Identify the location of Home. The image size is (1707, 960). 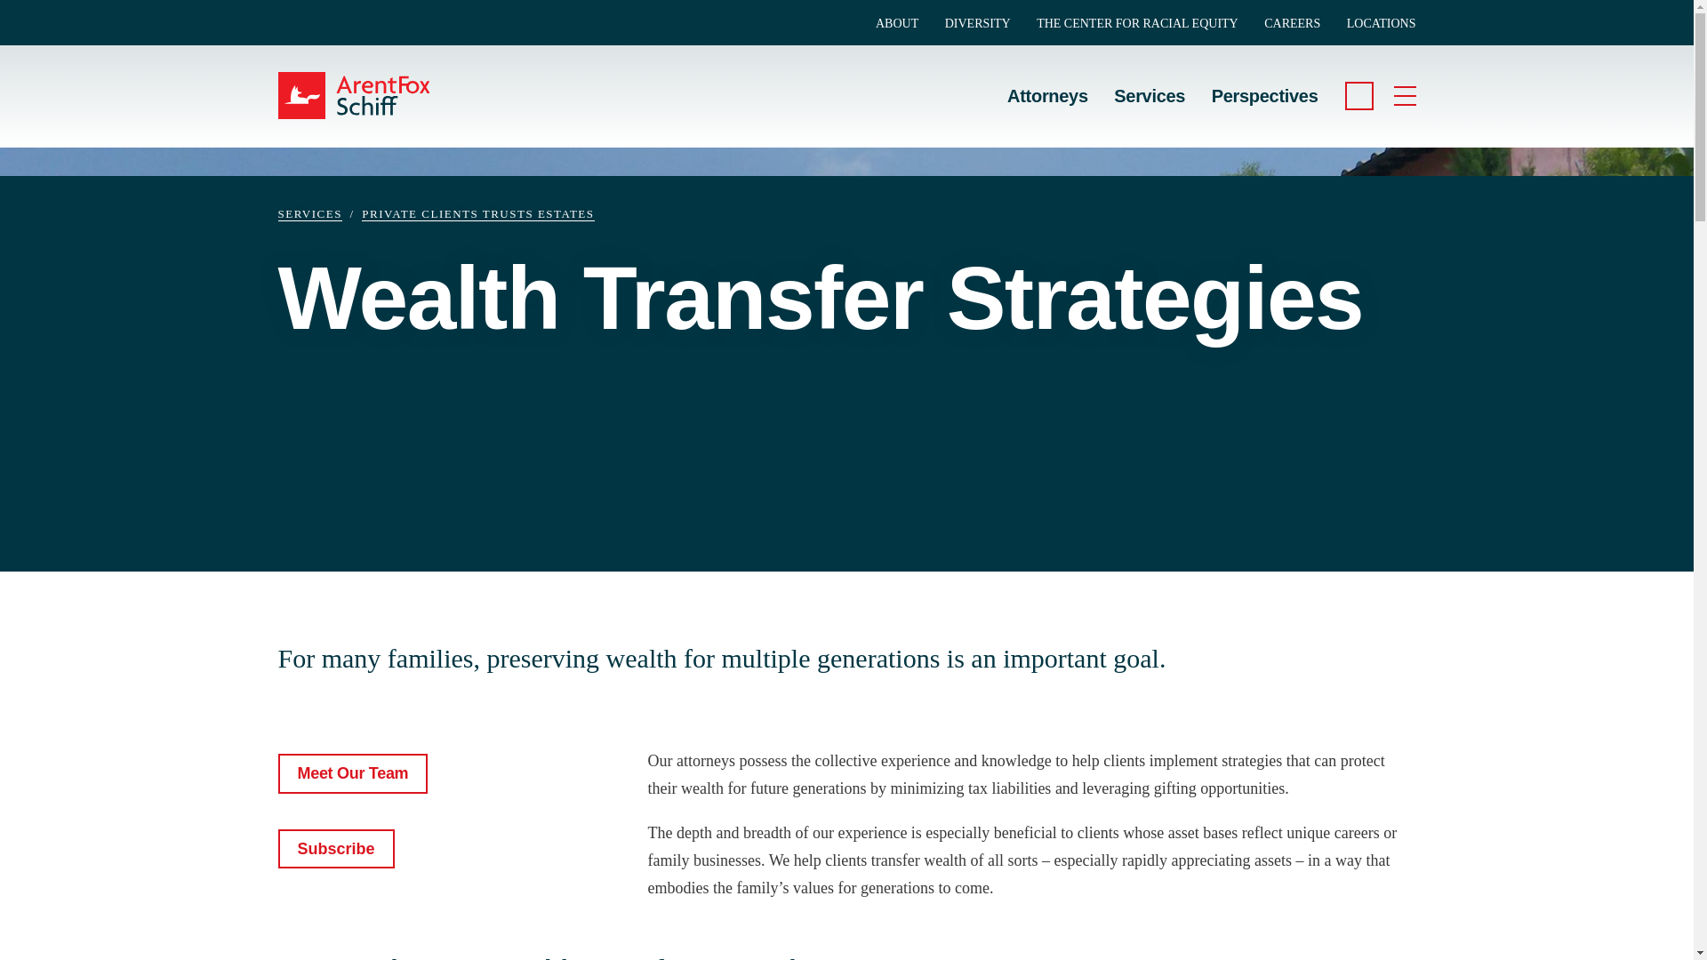
(374, 95).